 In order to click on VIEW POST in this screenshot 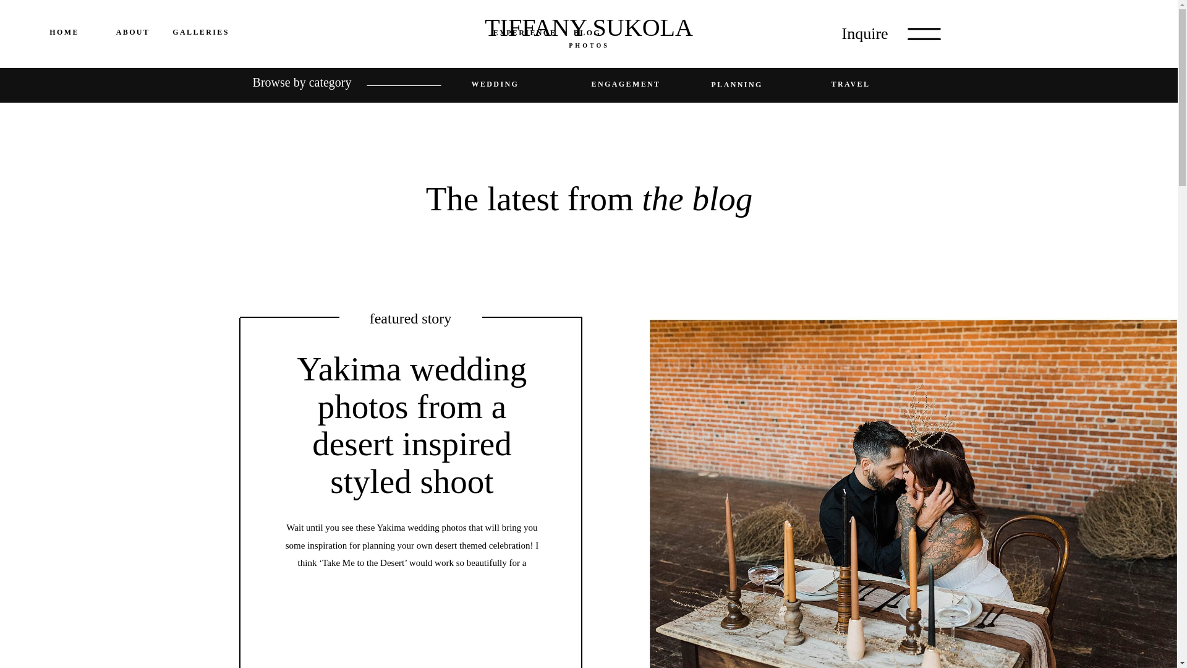, I will do `click(412, 609)`.